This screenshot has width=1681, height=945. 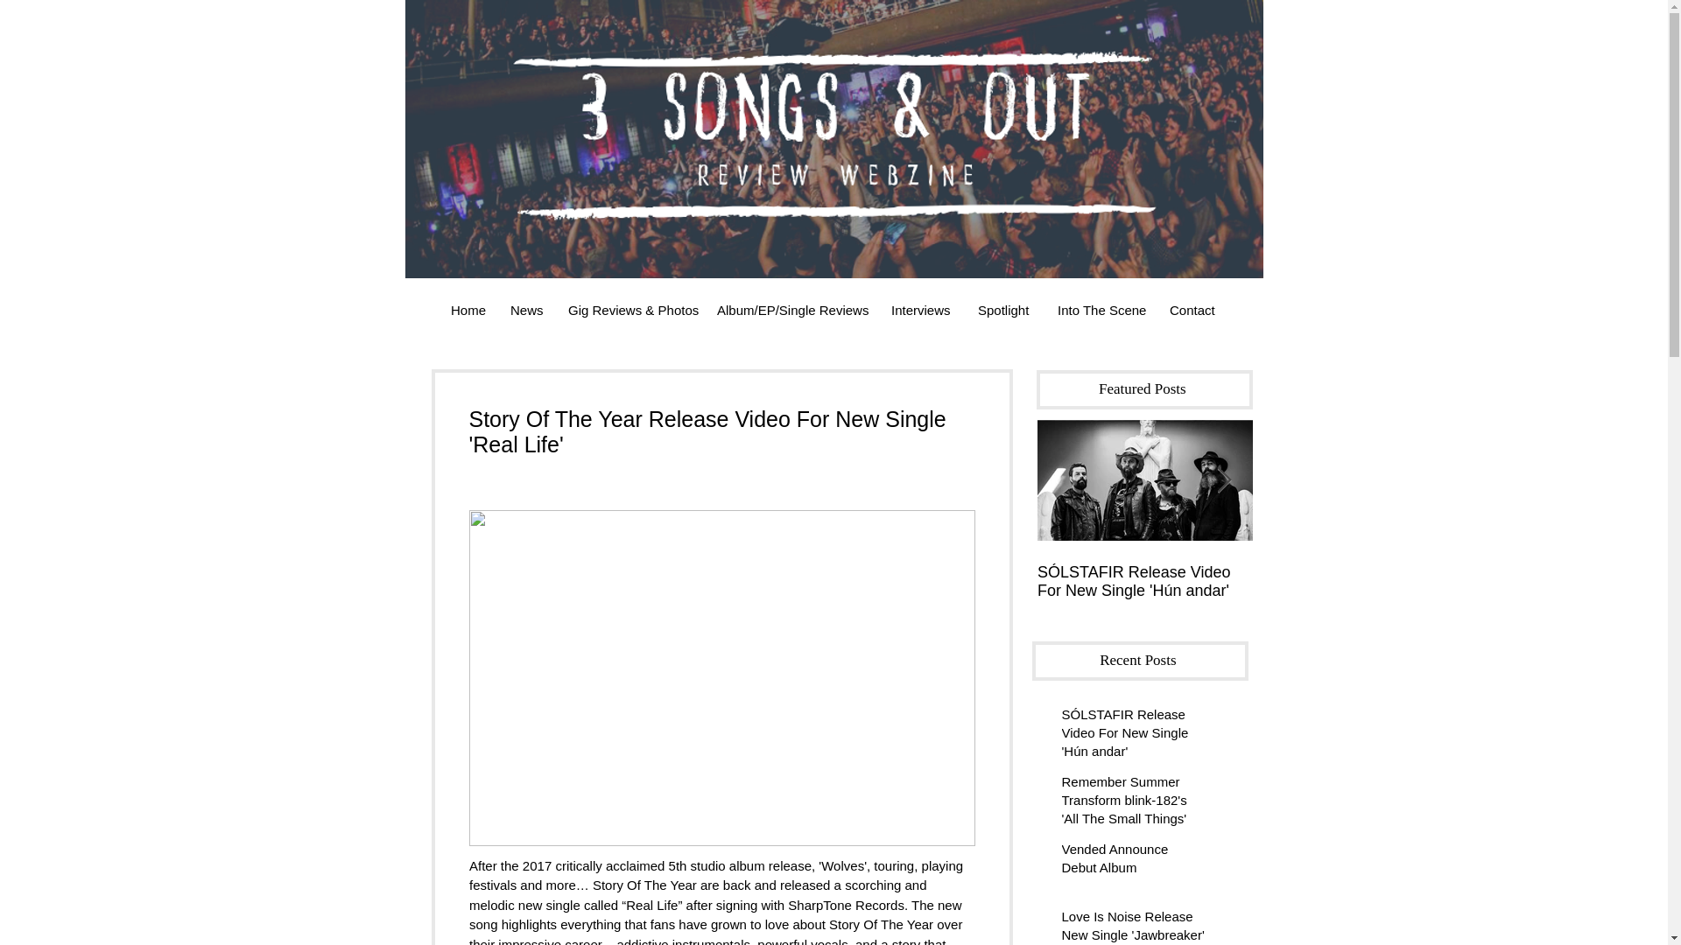 What do you see at coordinates (1192, 310) in the screenshot?
I see `Contact` at bounding box center [1192, 310].